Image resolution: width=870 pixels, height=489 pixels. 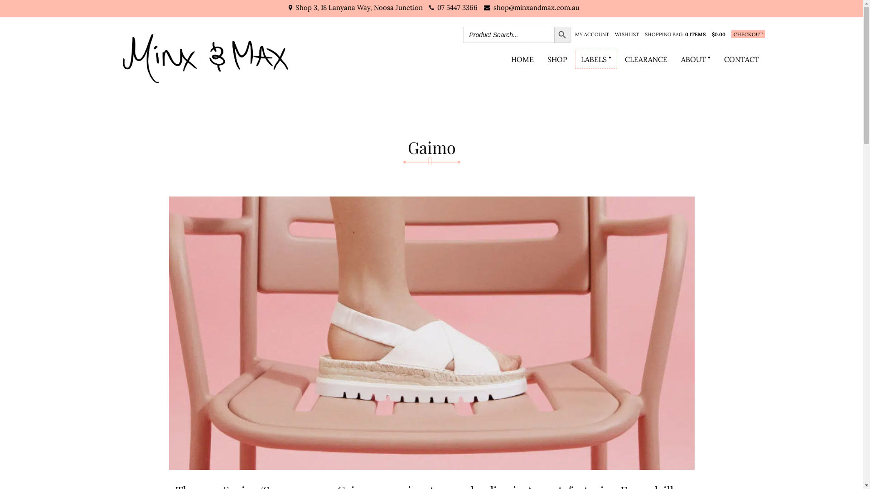 I want to click on Call Us, so click(x=19, y=8).